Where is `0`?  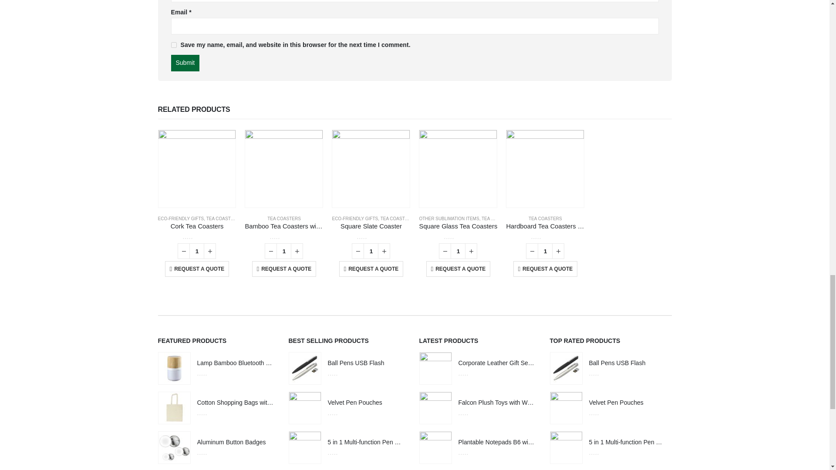 0 is located at coordinates (371, 236).